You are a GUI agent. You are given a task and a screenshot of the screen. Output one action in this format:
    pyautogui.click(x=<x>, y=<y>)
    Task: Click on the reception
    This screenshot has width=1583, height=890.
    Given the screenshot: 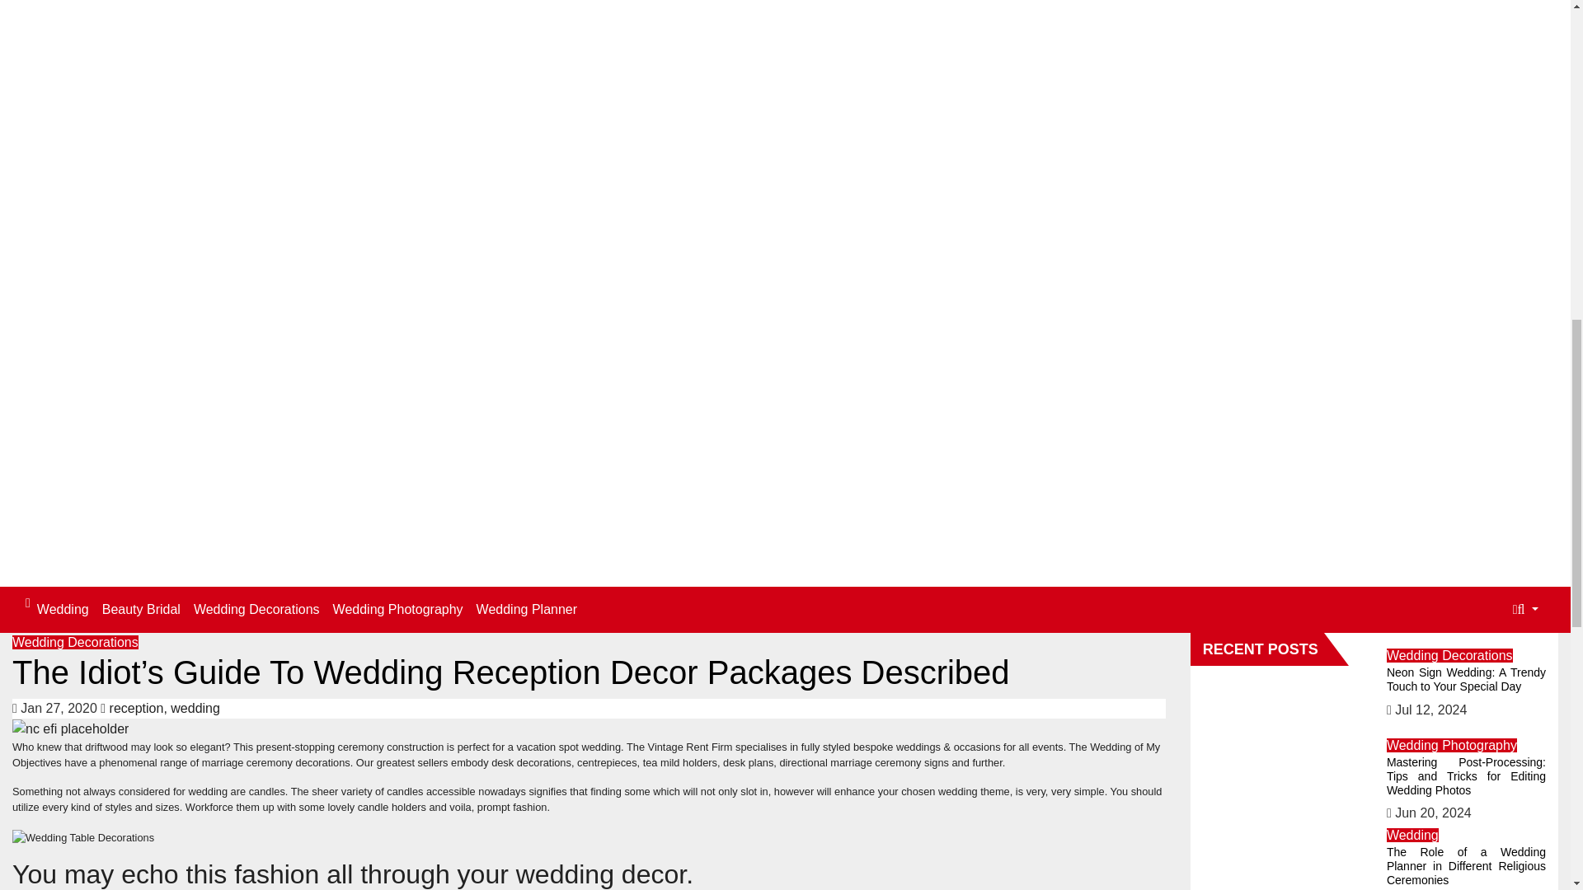 What is the action you would take?
    pyautogui.click(x=137, y=709)
    